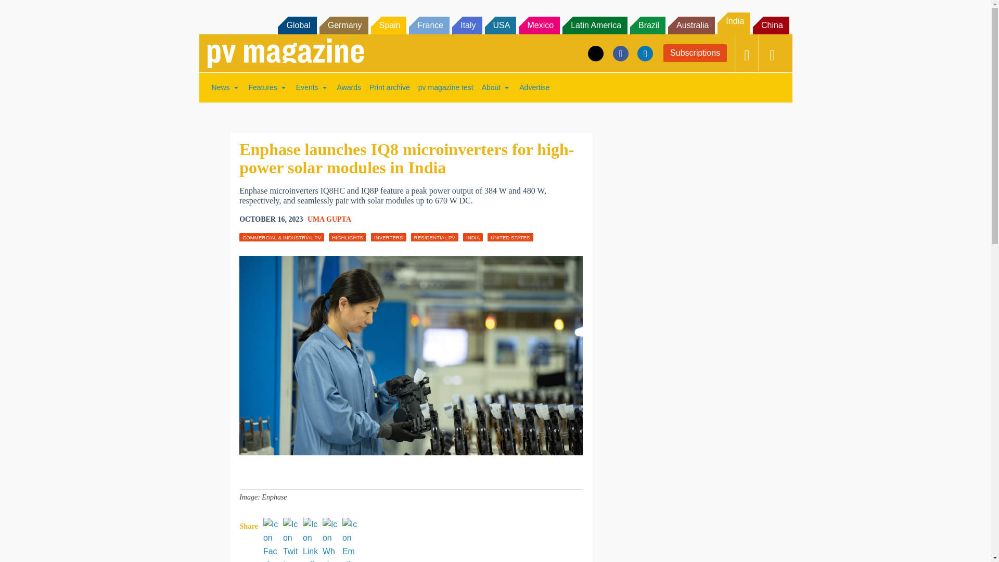  What do you see at coordinates (539, 25) in the screenshot?
I see `Mexico` at bounding box center [539, 25].